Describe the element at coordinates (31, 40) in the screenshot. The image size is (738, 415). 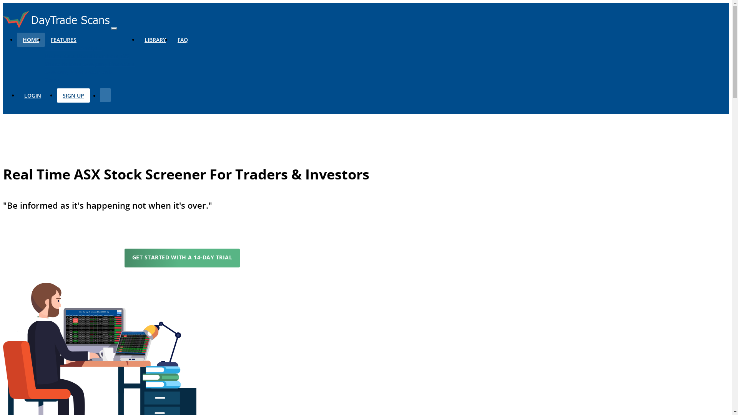
I see `HOME` at that location.